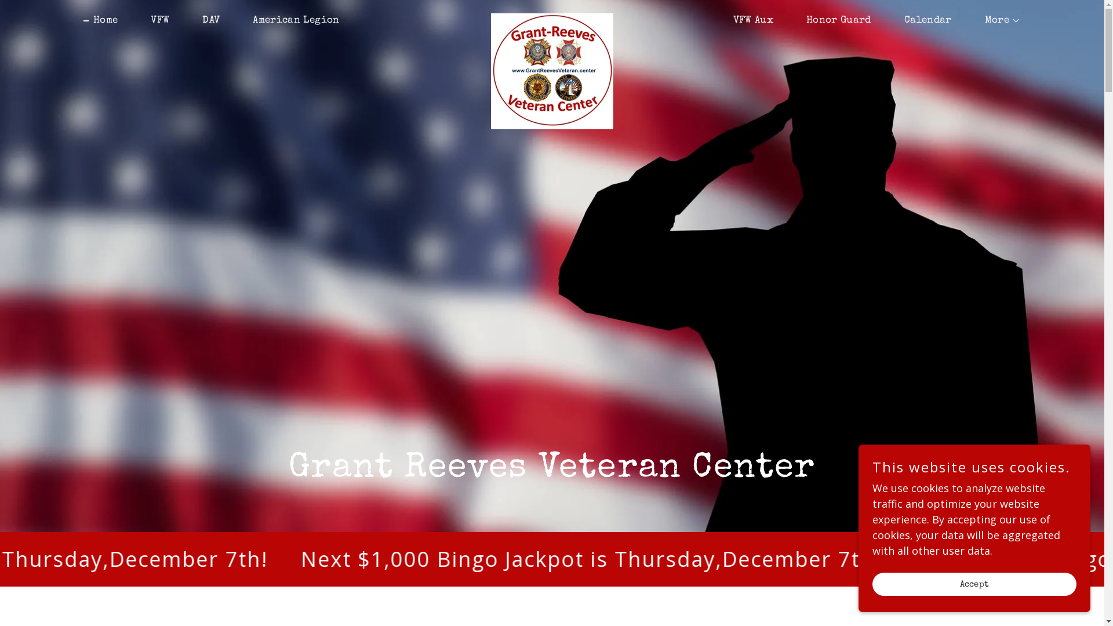 The width and height of the screenshot is (1113, 626). I want to click on American Legion, so click(291, 21).